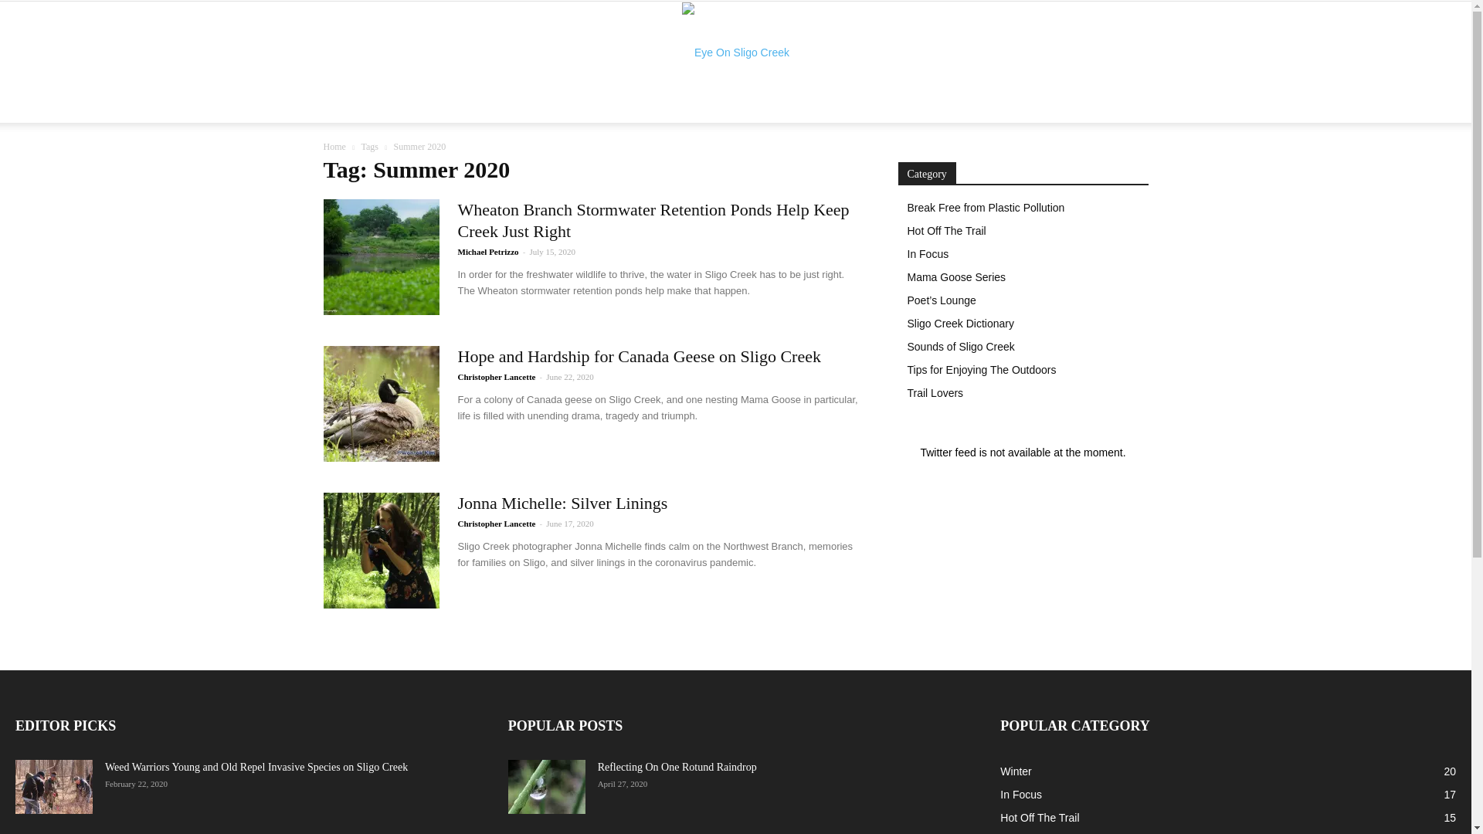  What do you see at coordinates (1044, 111) in the screenshot?
I see `Facebook` at bounding box center [1044, 111].